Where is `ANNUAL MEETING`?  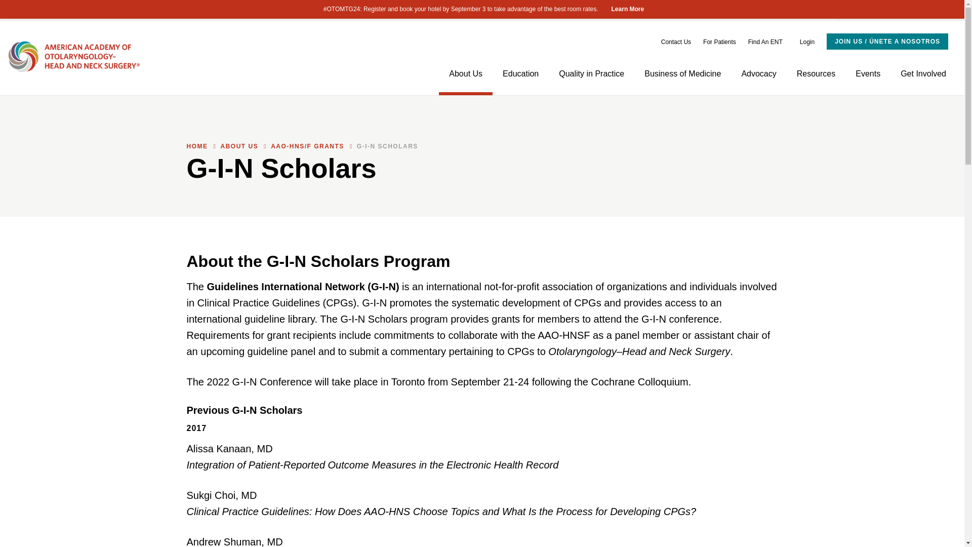
ANNUAL MEETING is located at coordinates (43, 10).